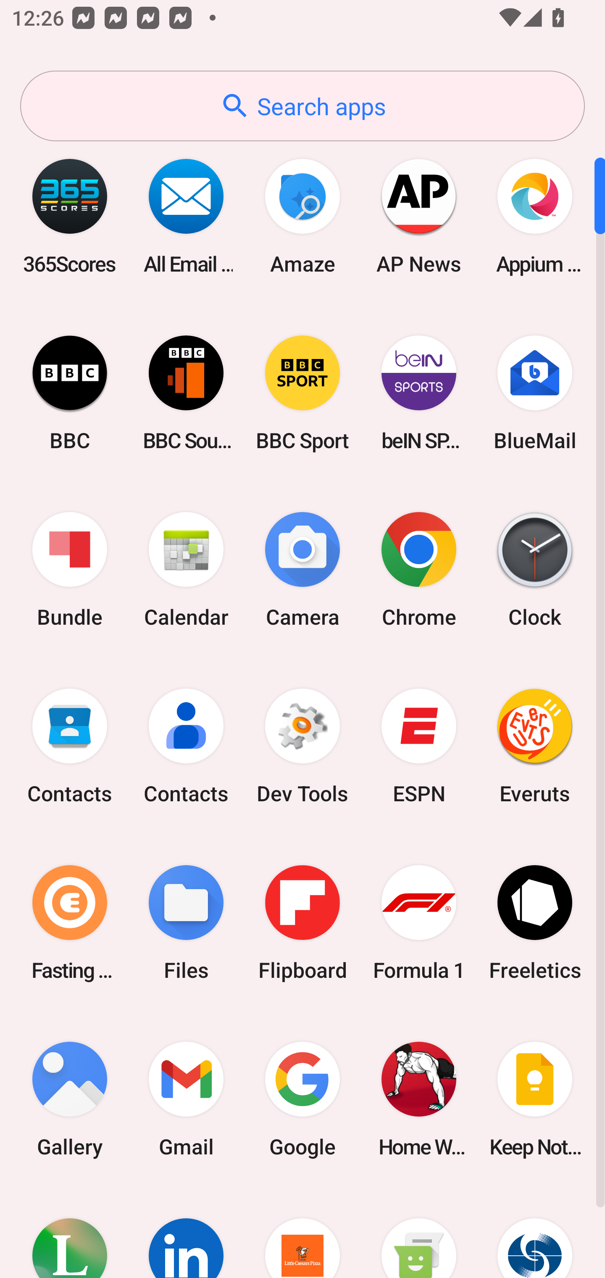 This screenshot has width=605, height=1278. What do you see at coordinates (535, 216) in the screenshot?
I see `Appium Settings` at bounding box center [535, 216].